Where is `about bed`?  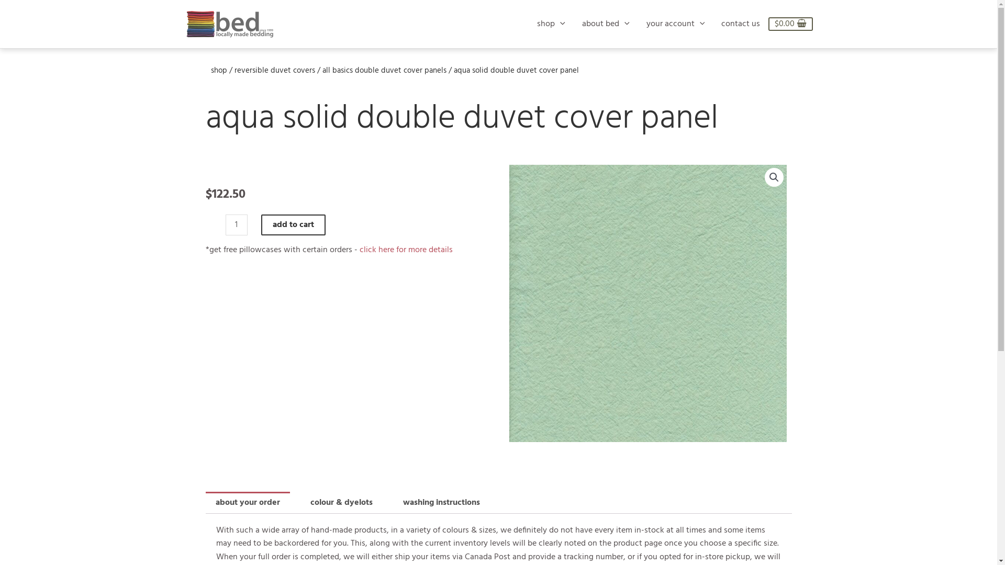
about bed is located at coordinates (606, 24).